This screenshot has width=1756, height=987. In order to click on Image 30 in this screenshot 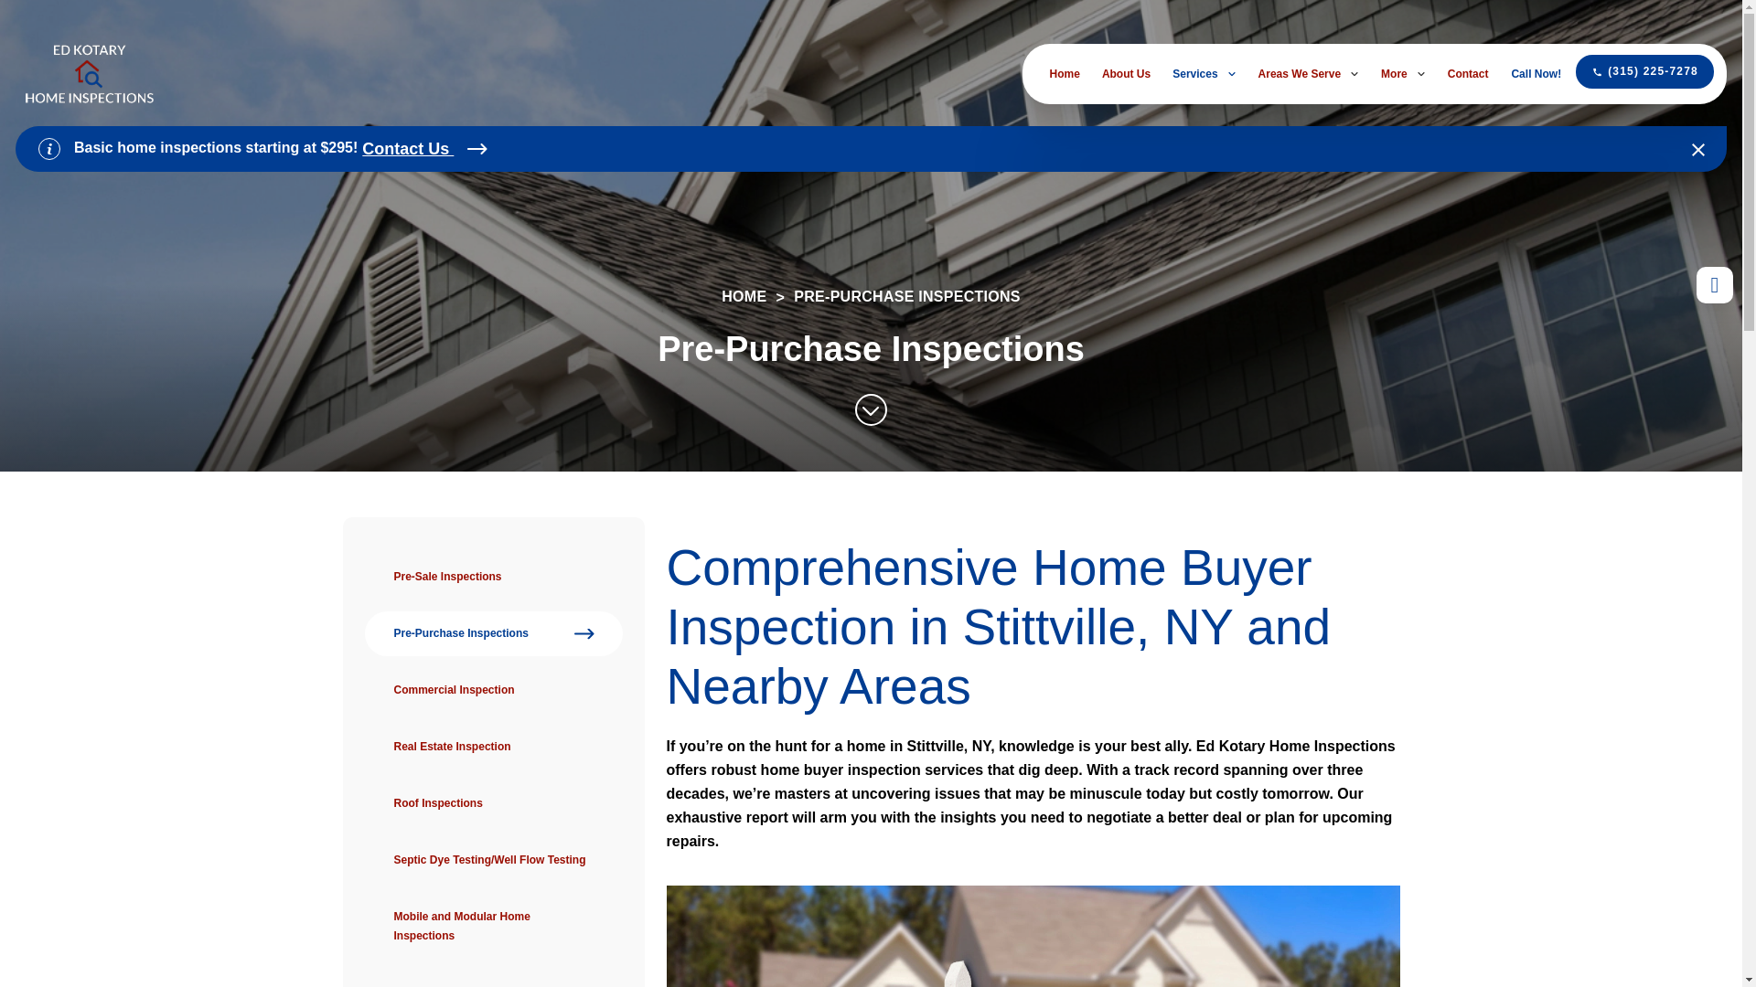, I will do `click(1032, 936)`.